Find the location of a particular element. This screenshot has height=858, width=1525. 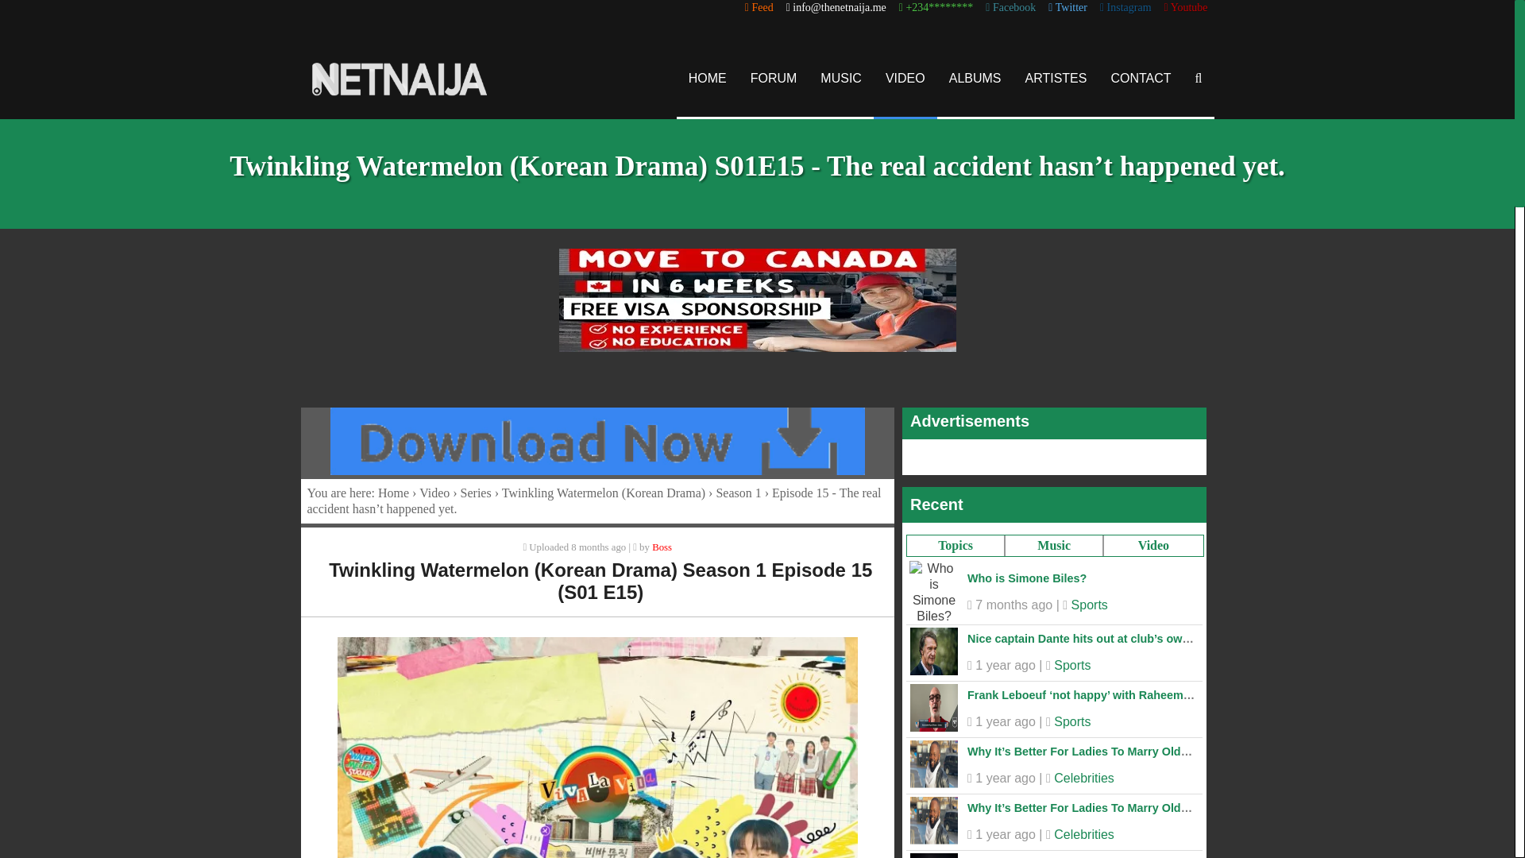

Who is Simone Biles? is located at coordinates (1026, 578).